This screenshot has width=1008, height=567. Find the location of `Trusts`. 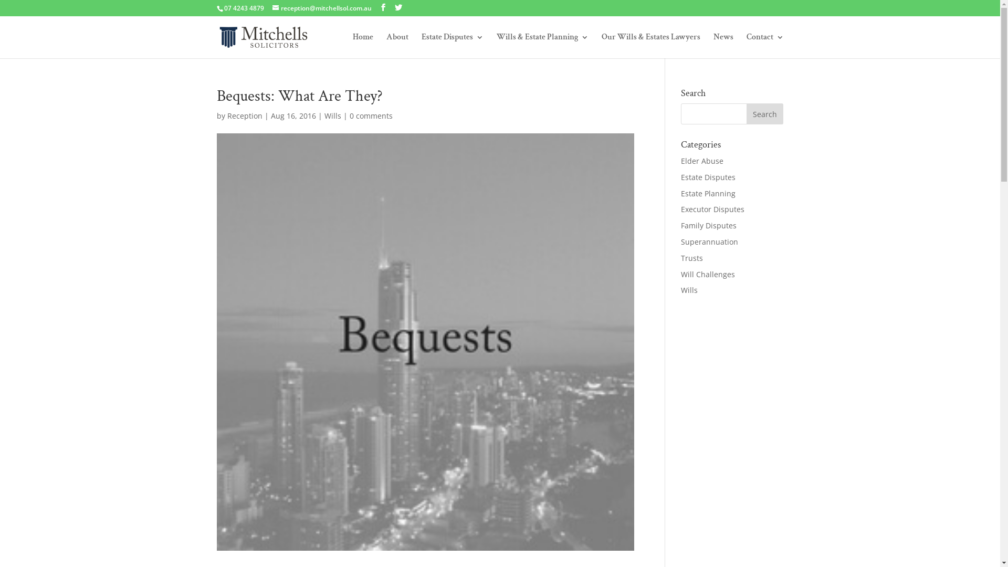

Trusts is located at coordinates (692, 258).